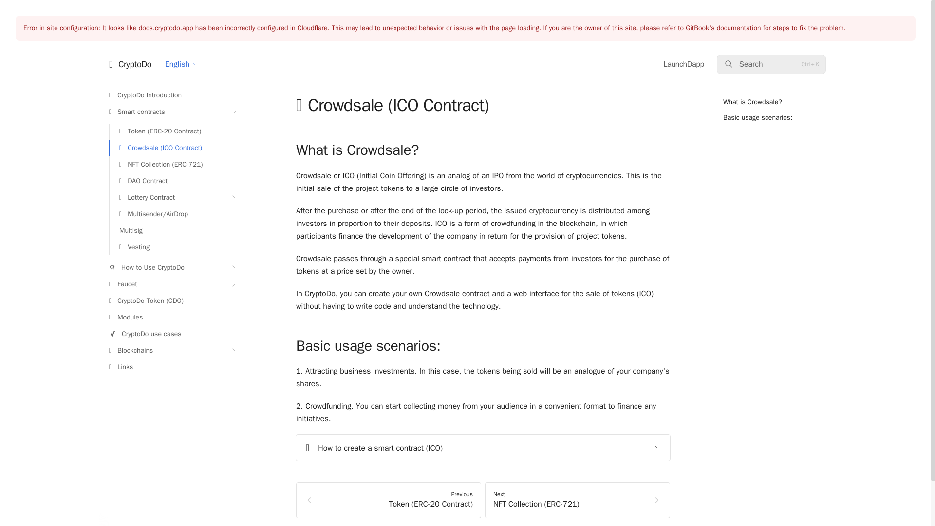 The height and width of the screenshot is (526, 935). I want to click on GitBook's documentation, so click(723, 27).